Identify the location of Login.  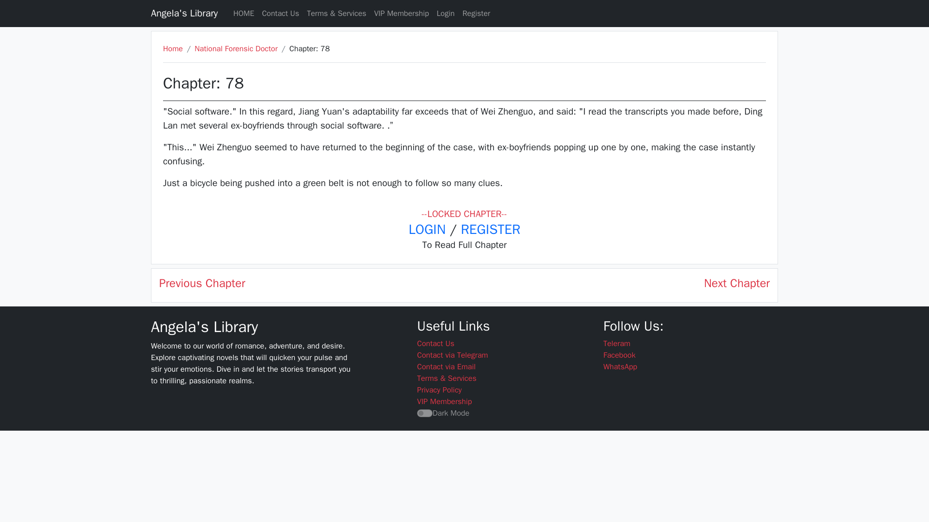
(446, 13).